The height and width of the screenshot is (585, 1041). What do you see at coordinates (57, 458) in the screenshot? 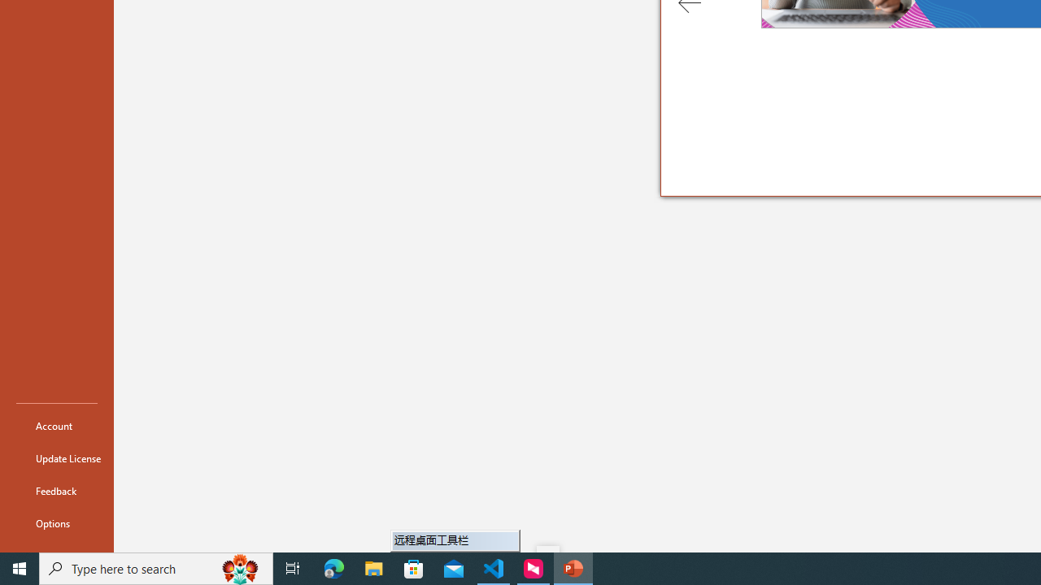
I see `Update License` at bounding box center [57, 458].